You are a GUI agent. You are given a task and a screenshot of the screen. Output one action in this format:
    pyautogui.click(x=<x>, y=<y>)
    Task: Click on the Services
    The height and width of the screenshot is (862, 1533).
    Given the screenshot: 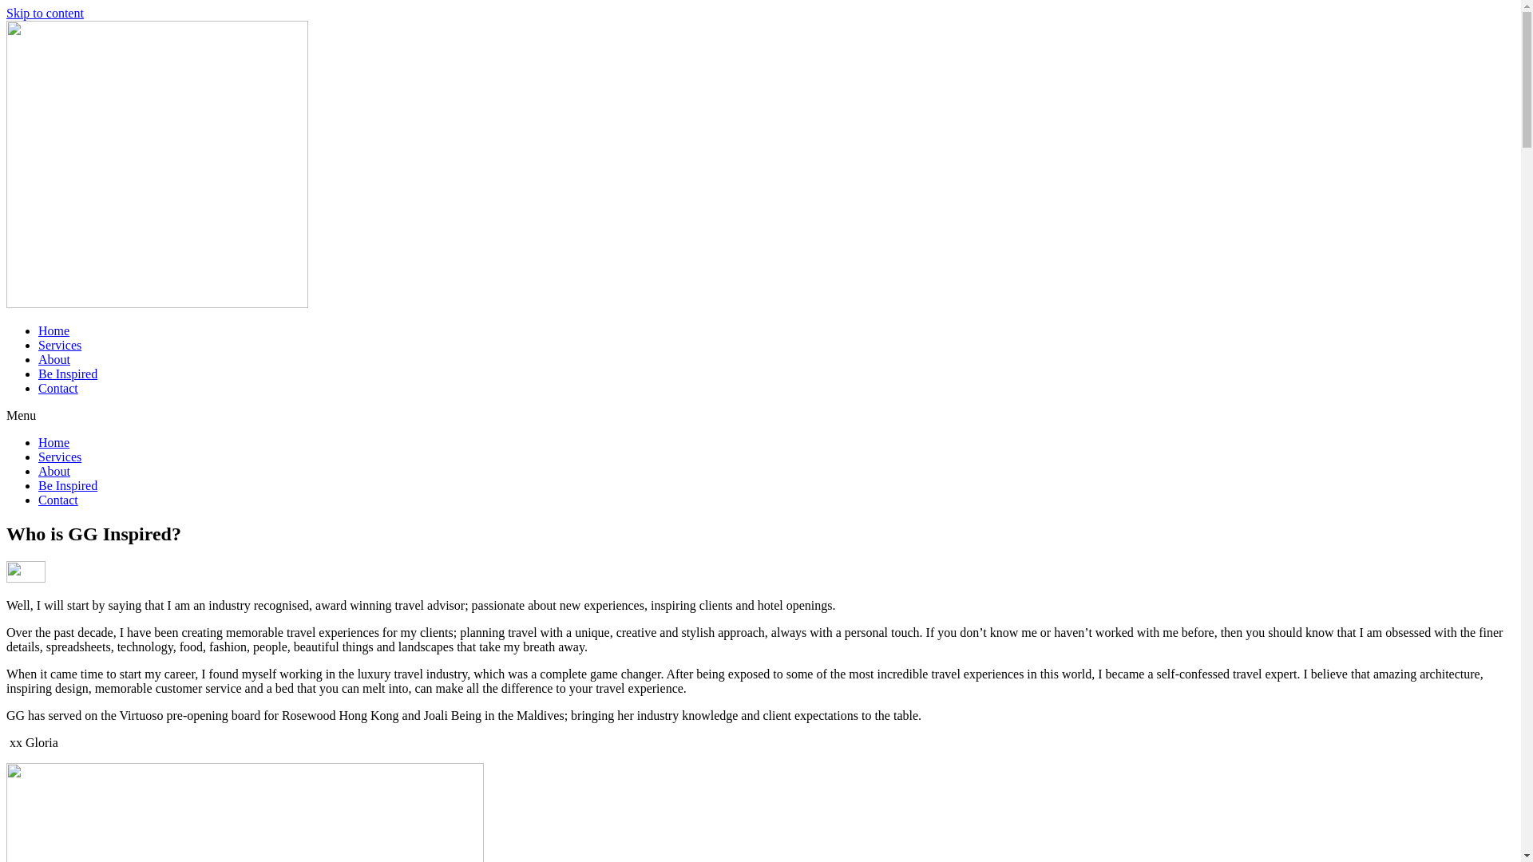 What is the action you would take?
    pyautogui.click(x=60, y=345)
    